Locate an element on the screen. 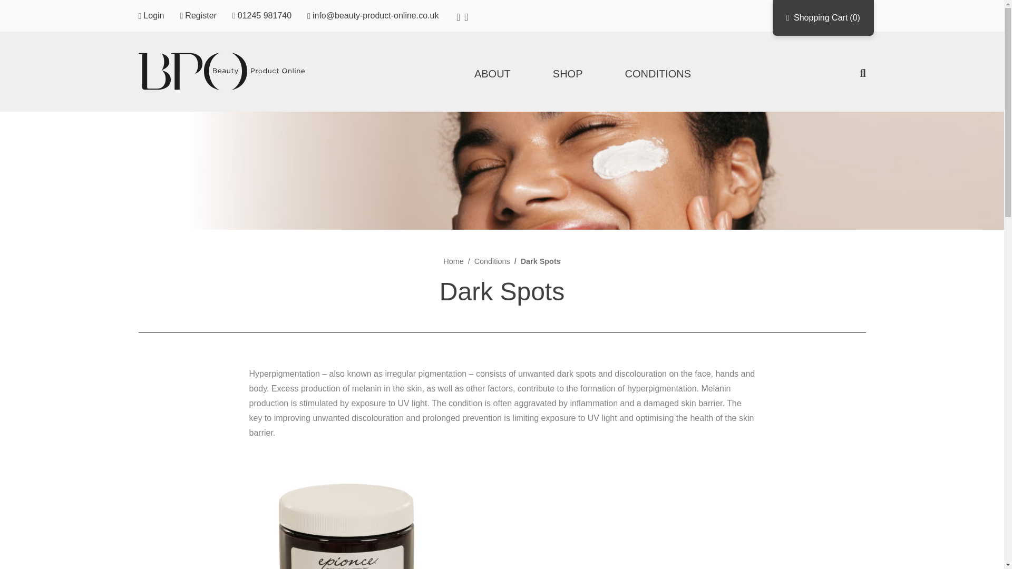 The image size is (1012, 569). Return to homepage is located at coordinates (222, 72).